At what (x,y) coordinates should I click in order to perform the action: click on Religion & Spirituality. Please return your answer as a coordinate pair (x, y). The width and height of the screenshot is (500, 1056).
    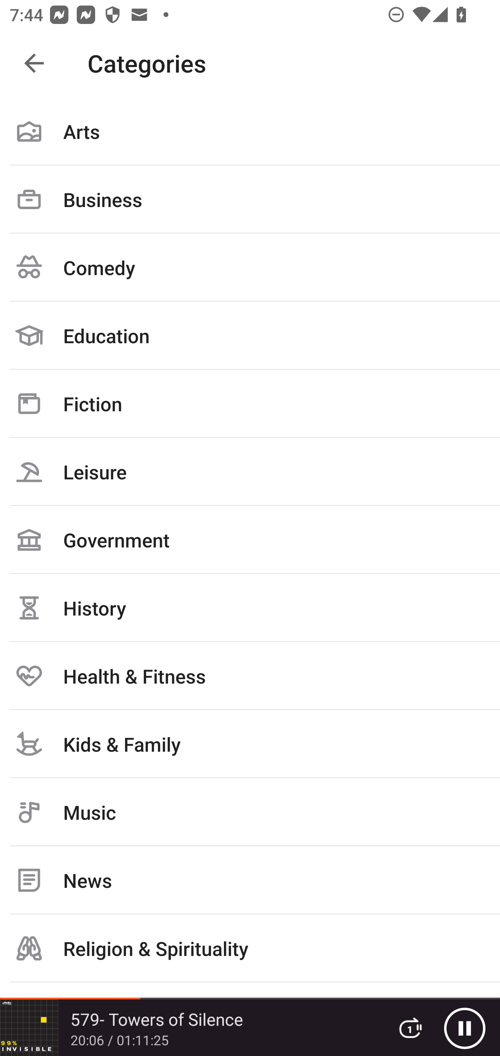
    Looking at the image, I should click on (250, 948).